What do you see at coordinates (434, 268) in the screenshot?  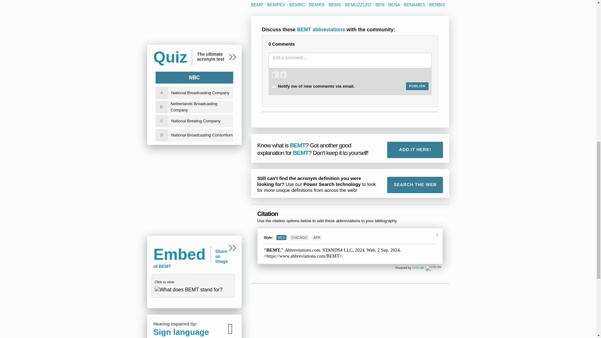 I see `Cite.Me` at bounding box center [434, 268].